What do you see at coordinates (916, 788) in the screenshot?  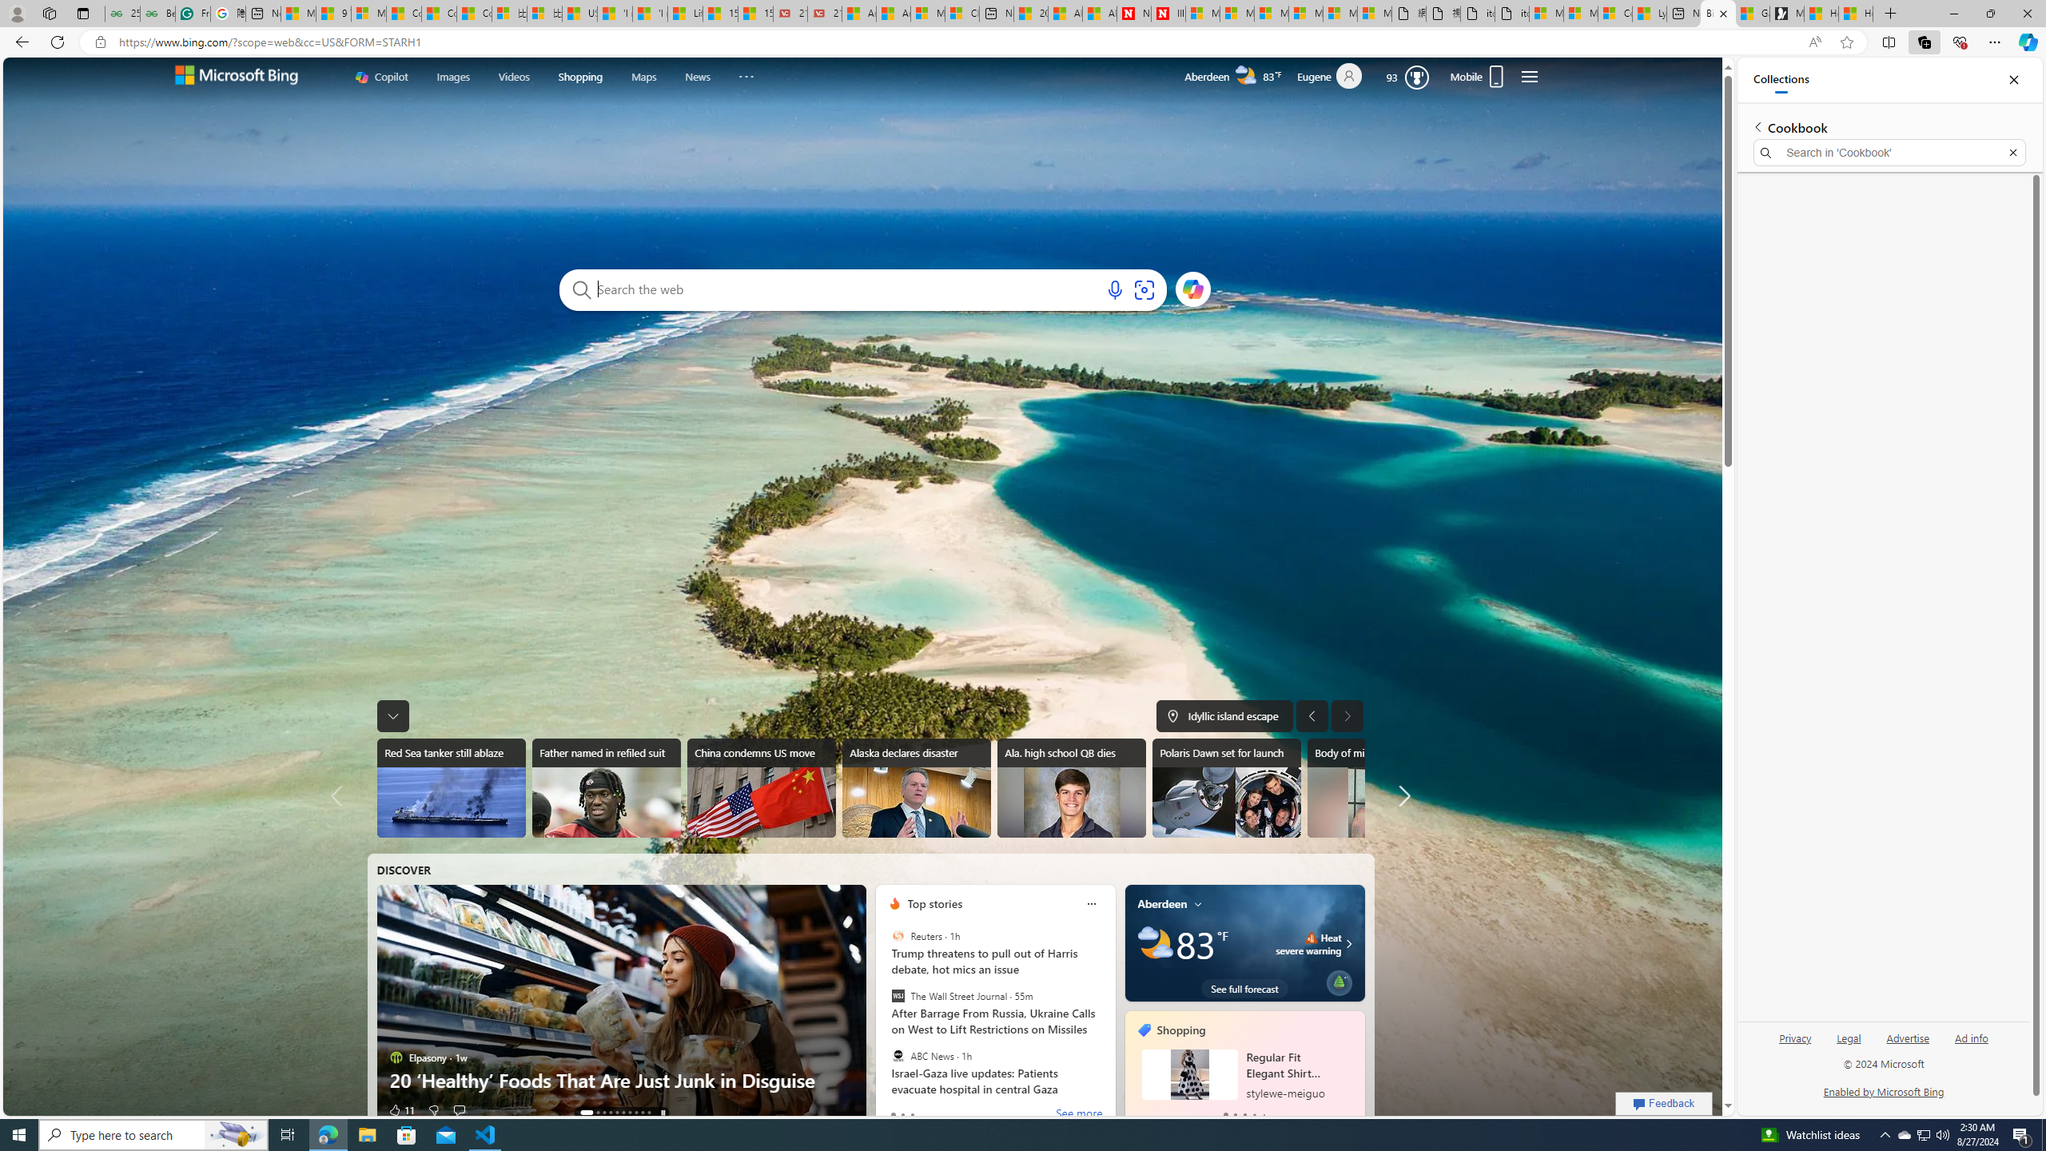 I see `Alaska declares disaster` at bounding box center [916, 788].